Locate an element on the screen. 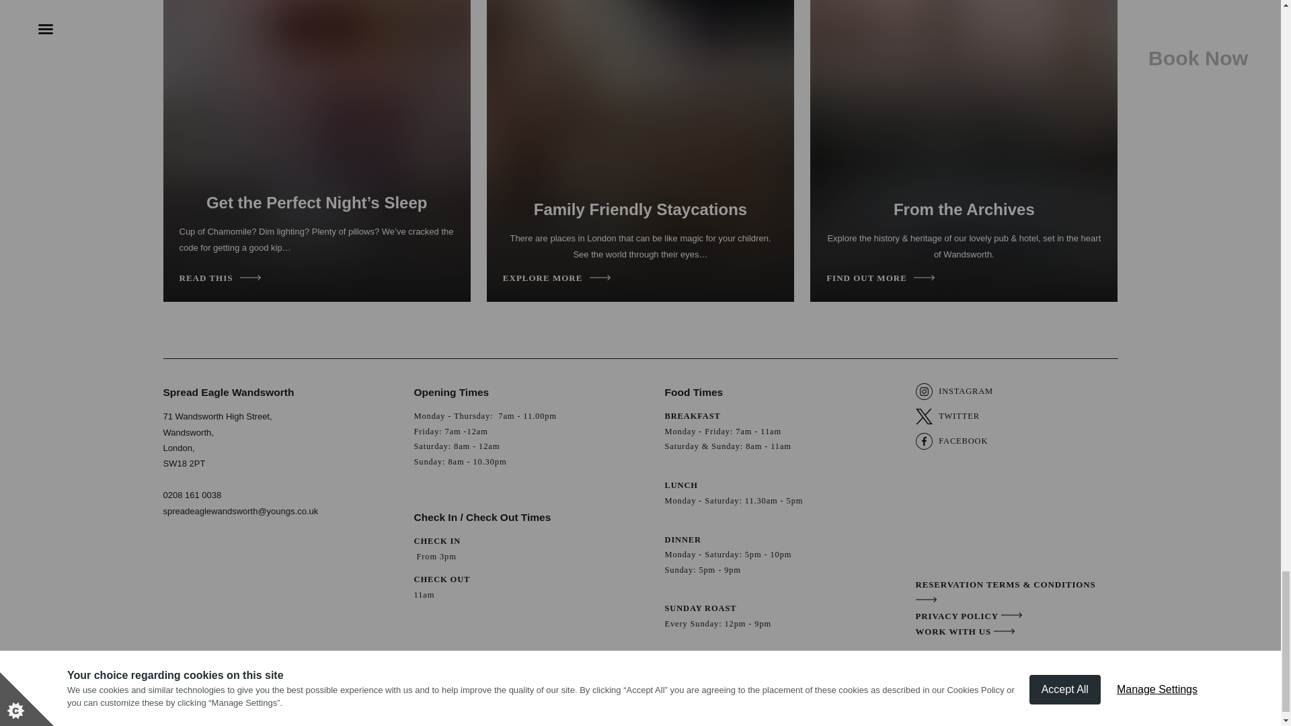 The image size is (1291, 726). FACEBOOK is located at coordinates (955, 441).